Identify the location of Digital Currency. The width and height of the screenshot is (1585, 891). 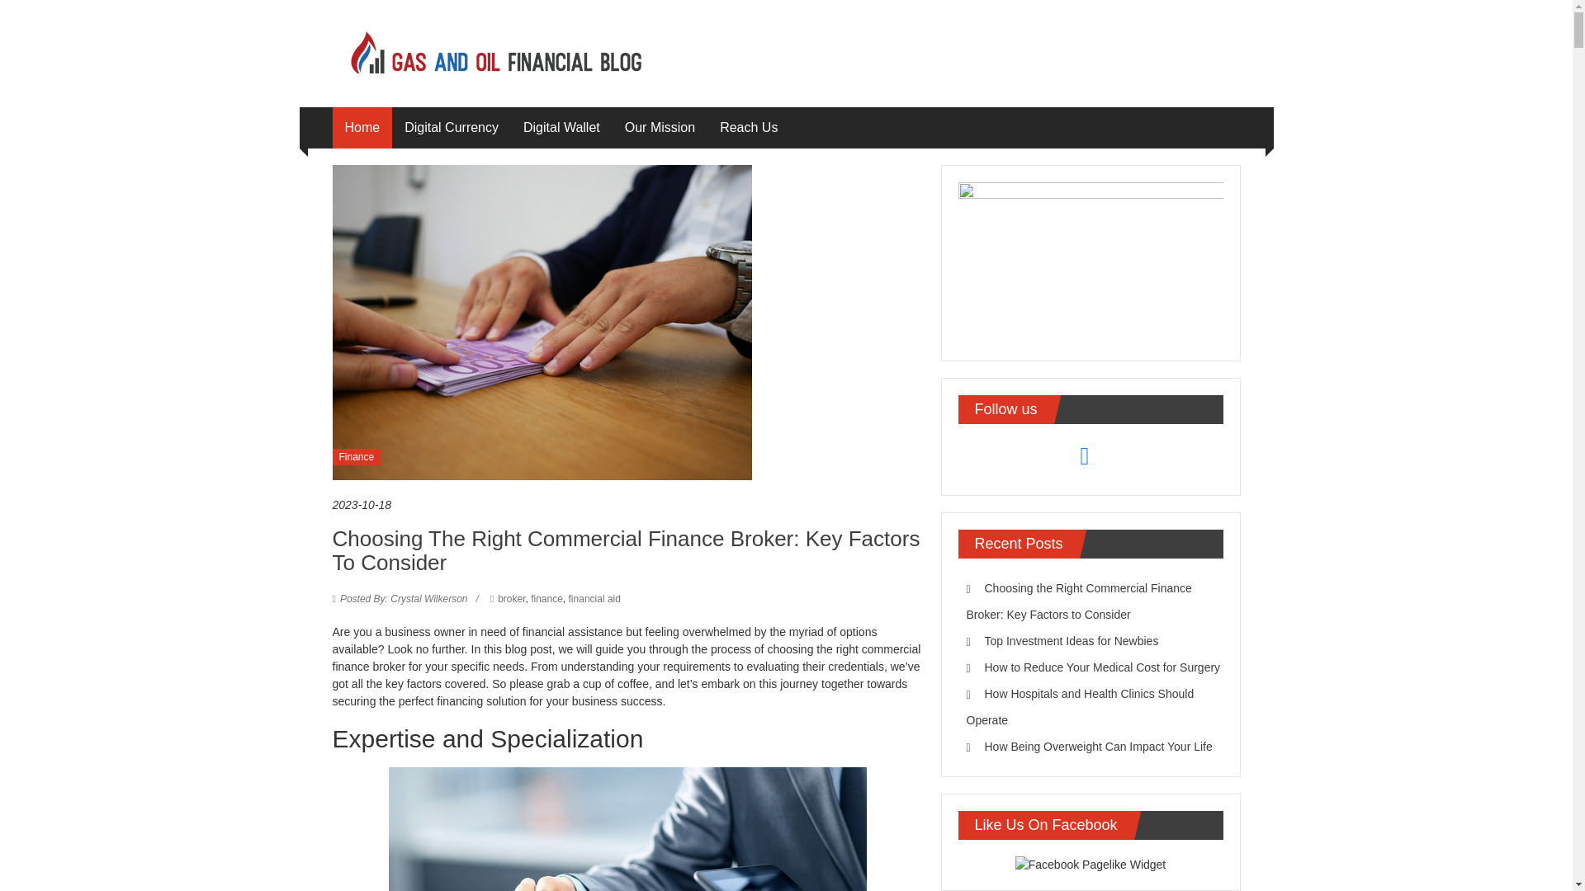
(451, 127).